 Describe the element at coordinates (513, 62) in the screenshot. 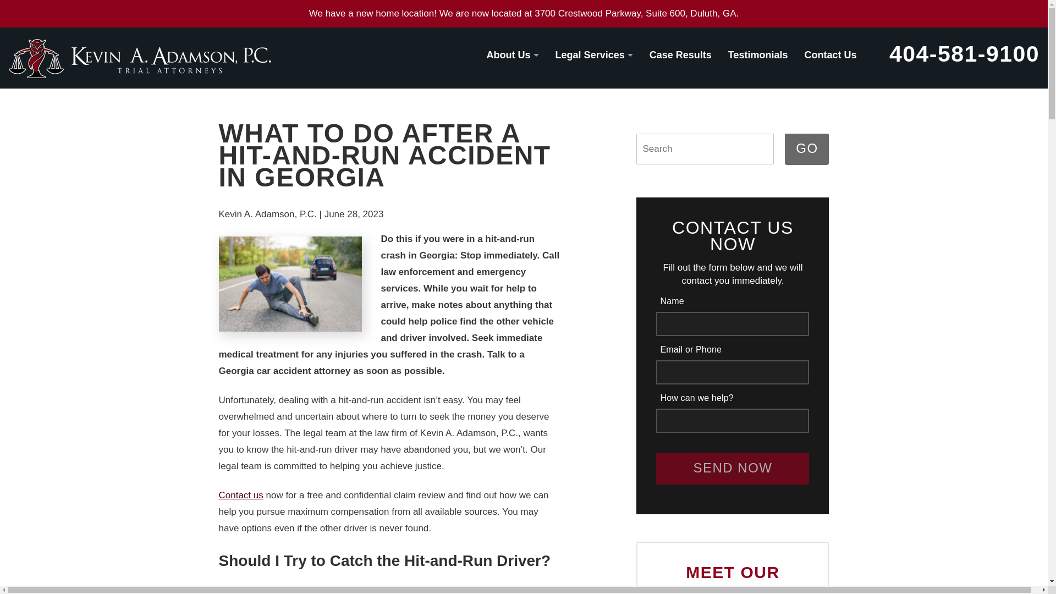

I see `About Us` at that location.